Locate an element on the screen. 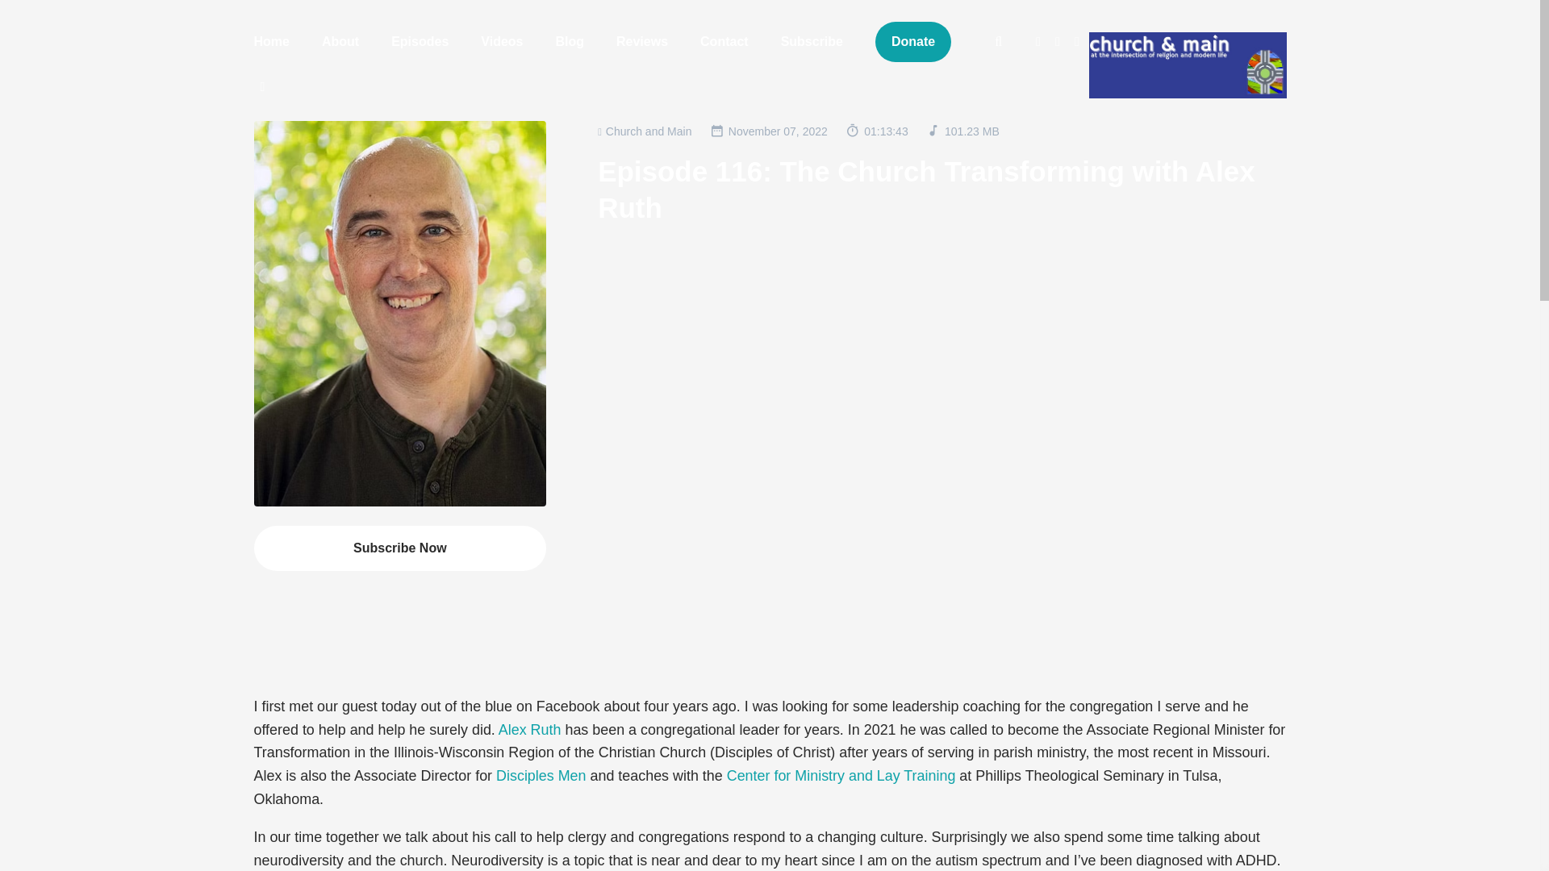  Disciples Men is located at coordinates (541, 776).